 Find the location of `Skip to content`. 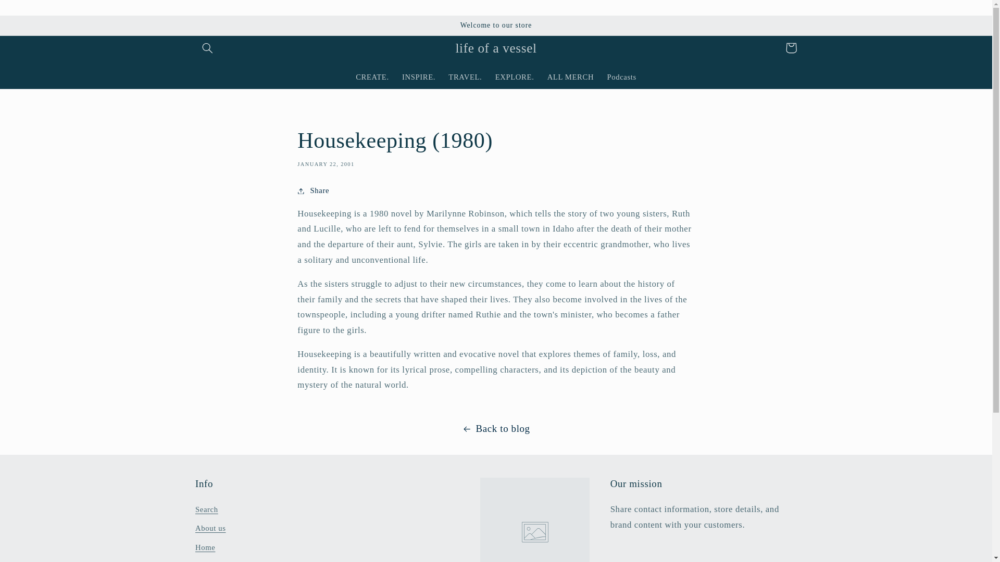

Skip to content is located at coordinates (33, 12).